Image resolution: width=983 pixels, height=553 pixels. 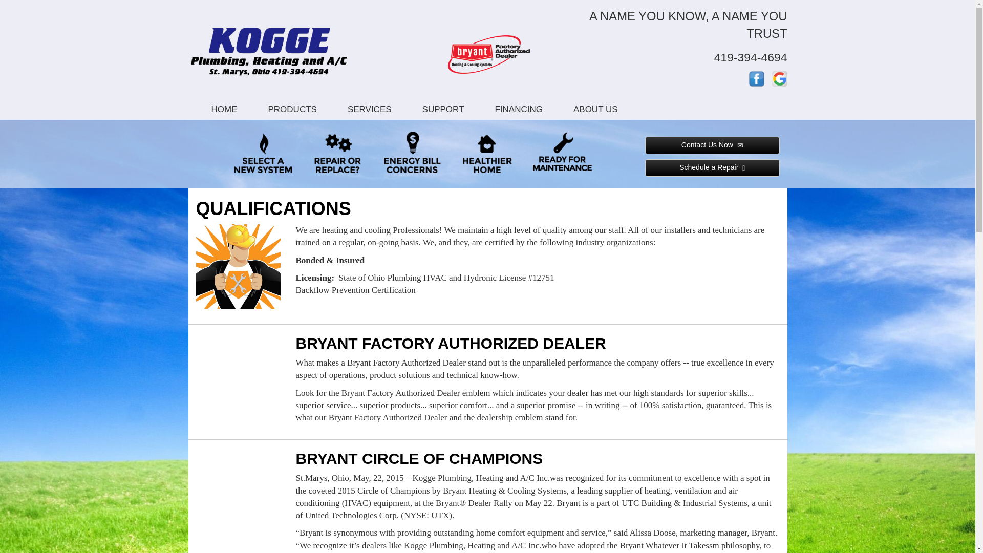 I want to click on SERVICES, so click(x=369, y=109).